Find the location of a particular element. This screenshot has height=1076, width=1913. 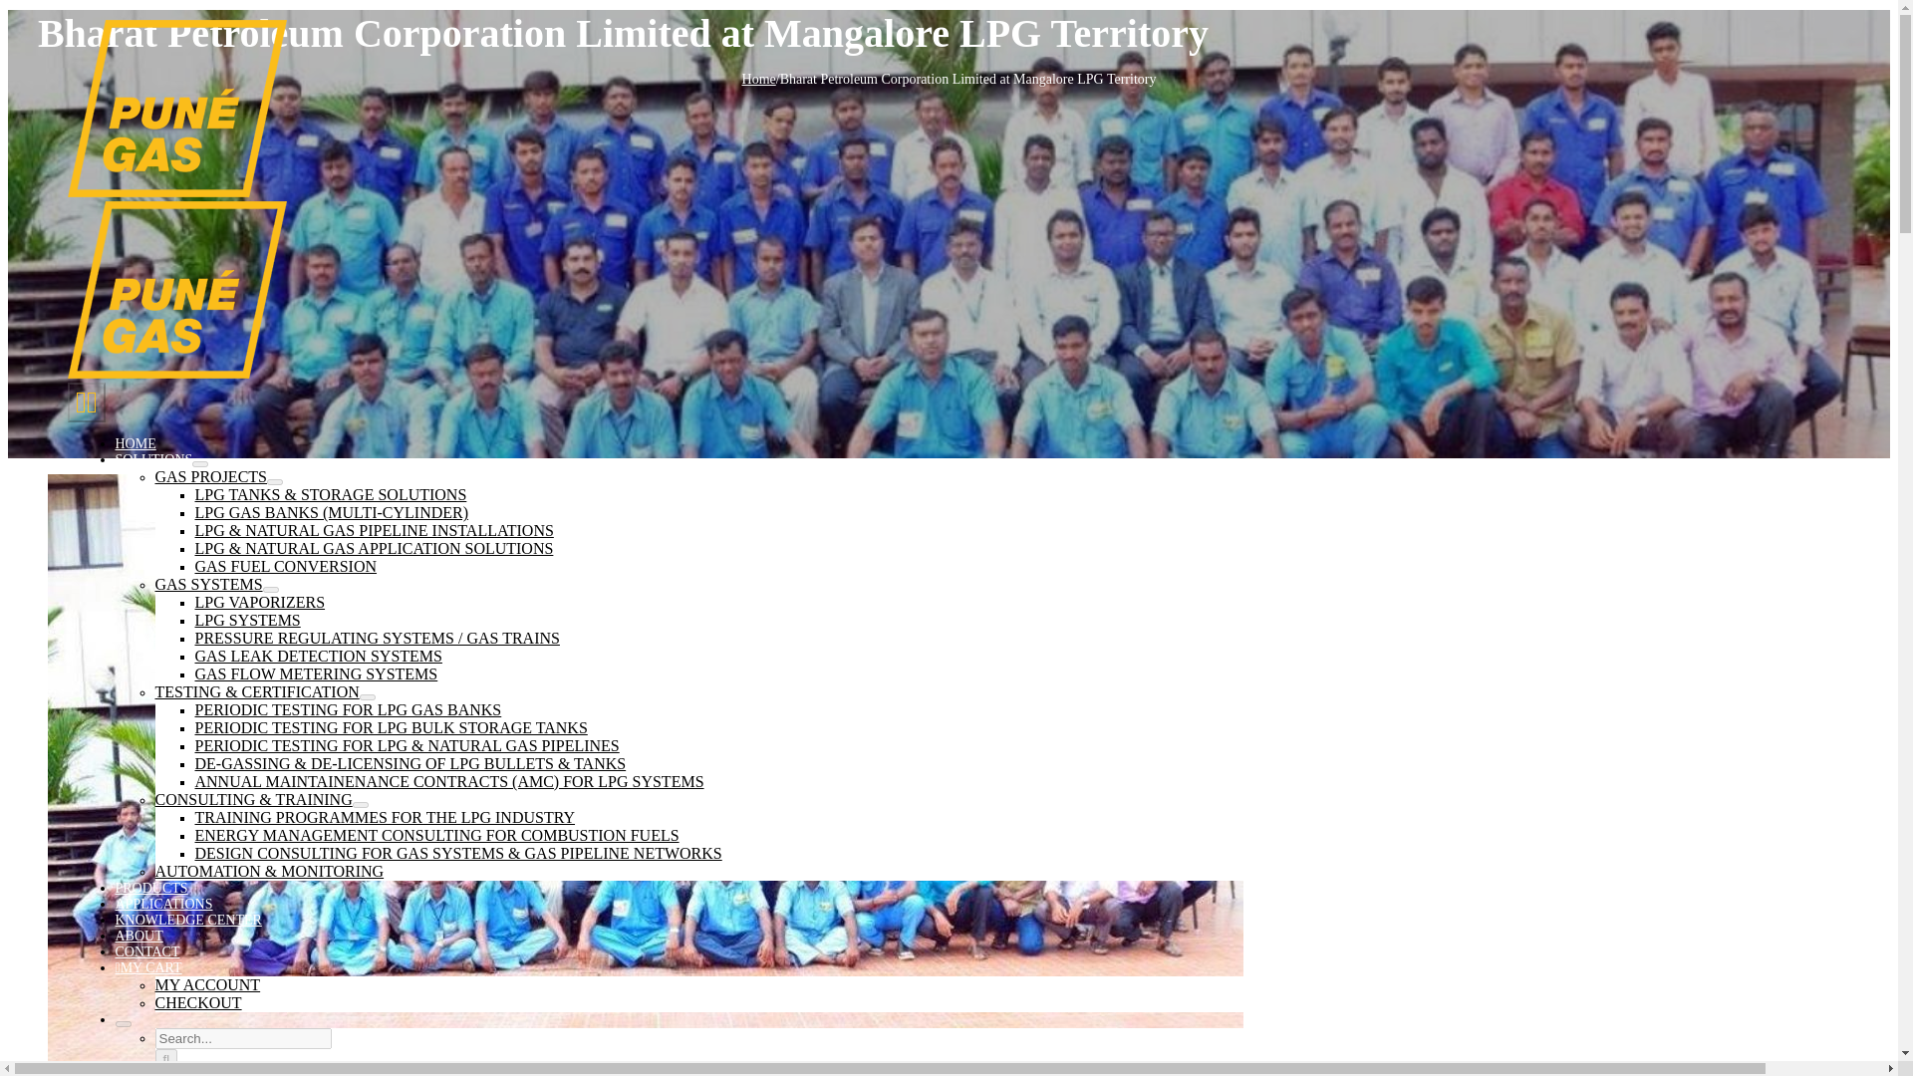

PRODUCTS is located at coordinates (151, 888).